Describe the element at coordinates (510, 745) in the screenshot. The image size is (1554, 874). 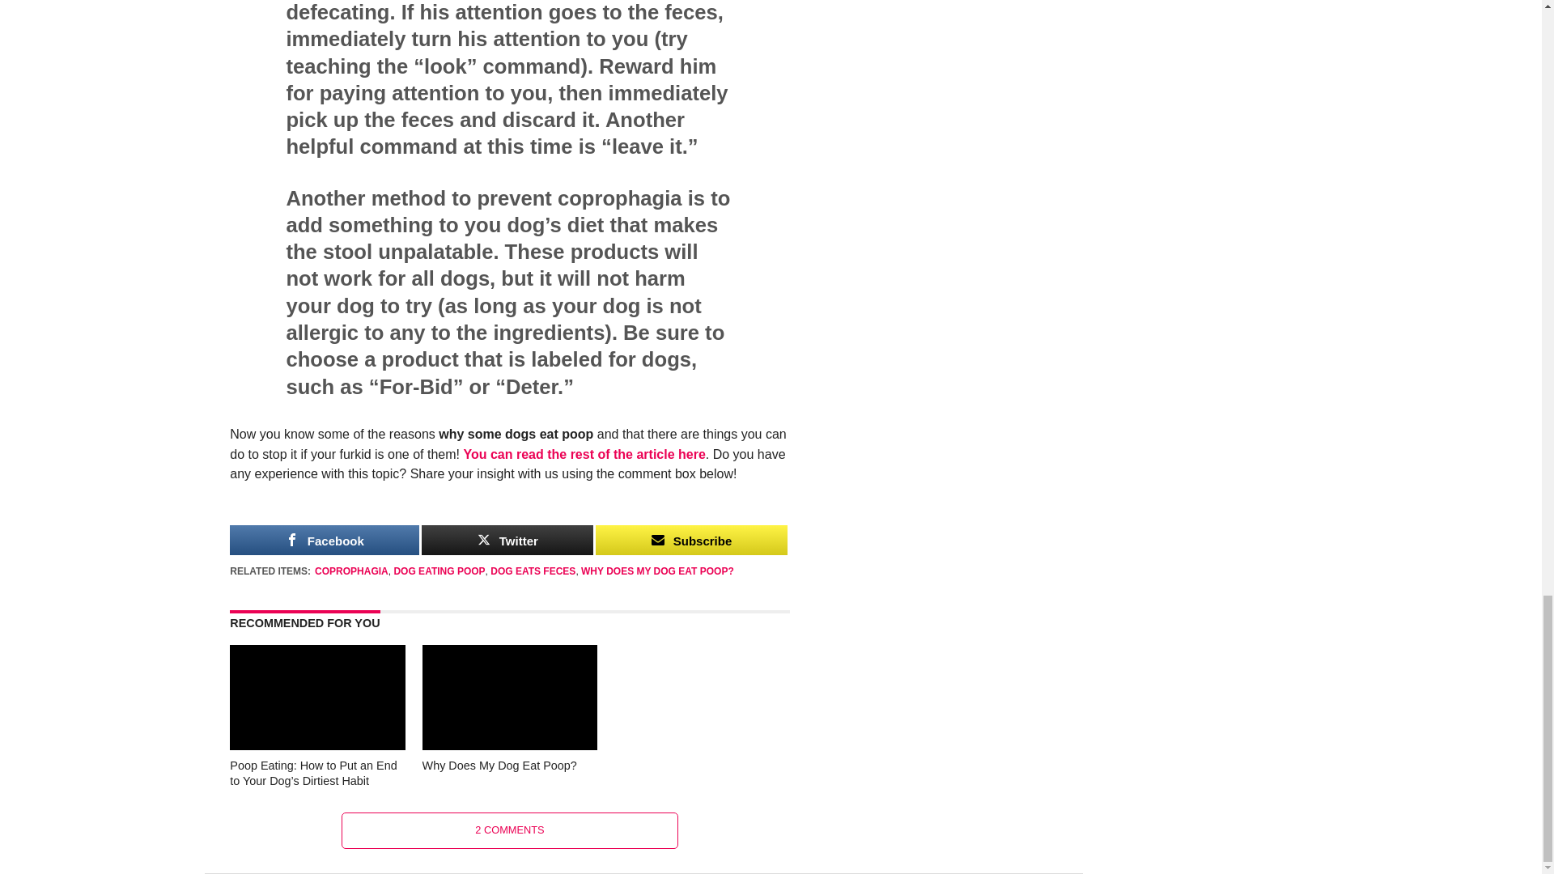
I see `Why Does My Dog Eat Poop?` at that location.